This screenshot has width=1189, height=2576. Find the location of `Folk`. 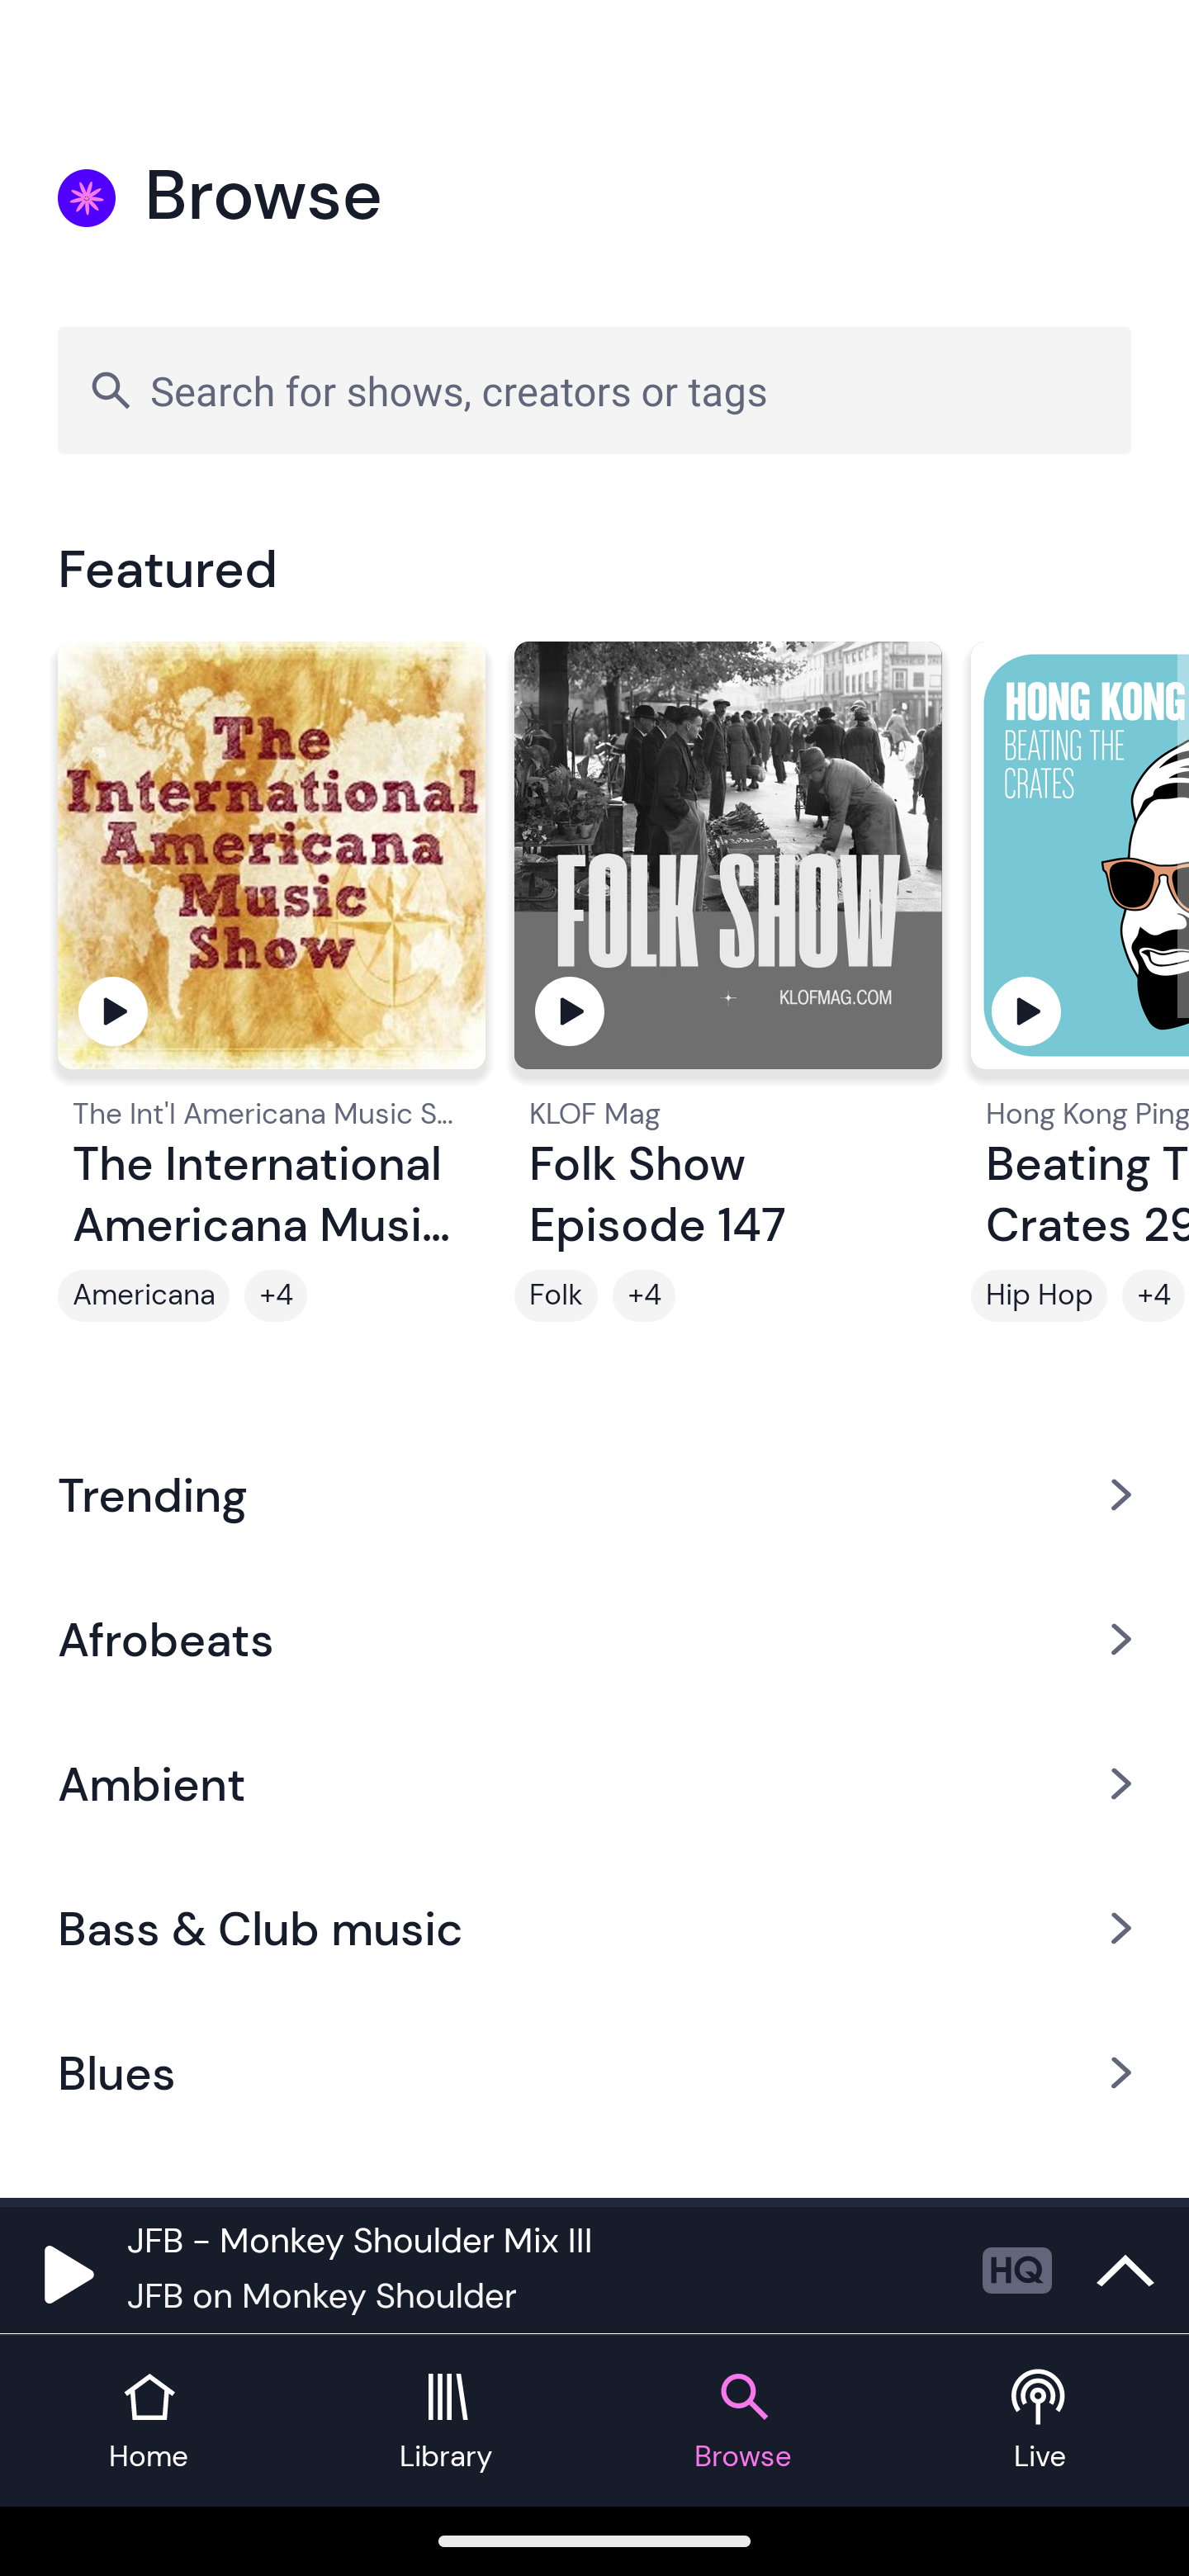

Folk is located at coordinates (557, 1295).